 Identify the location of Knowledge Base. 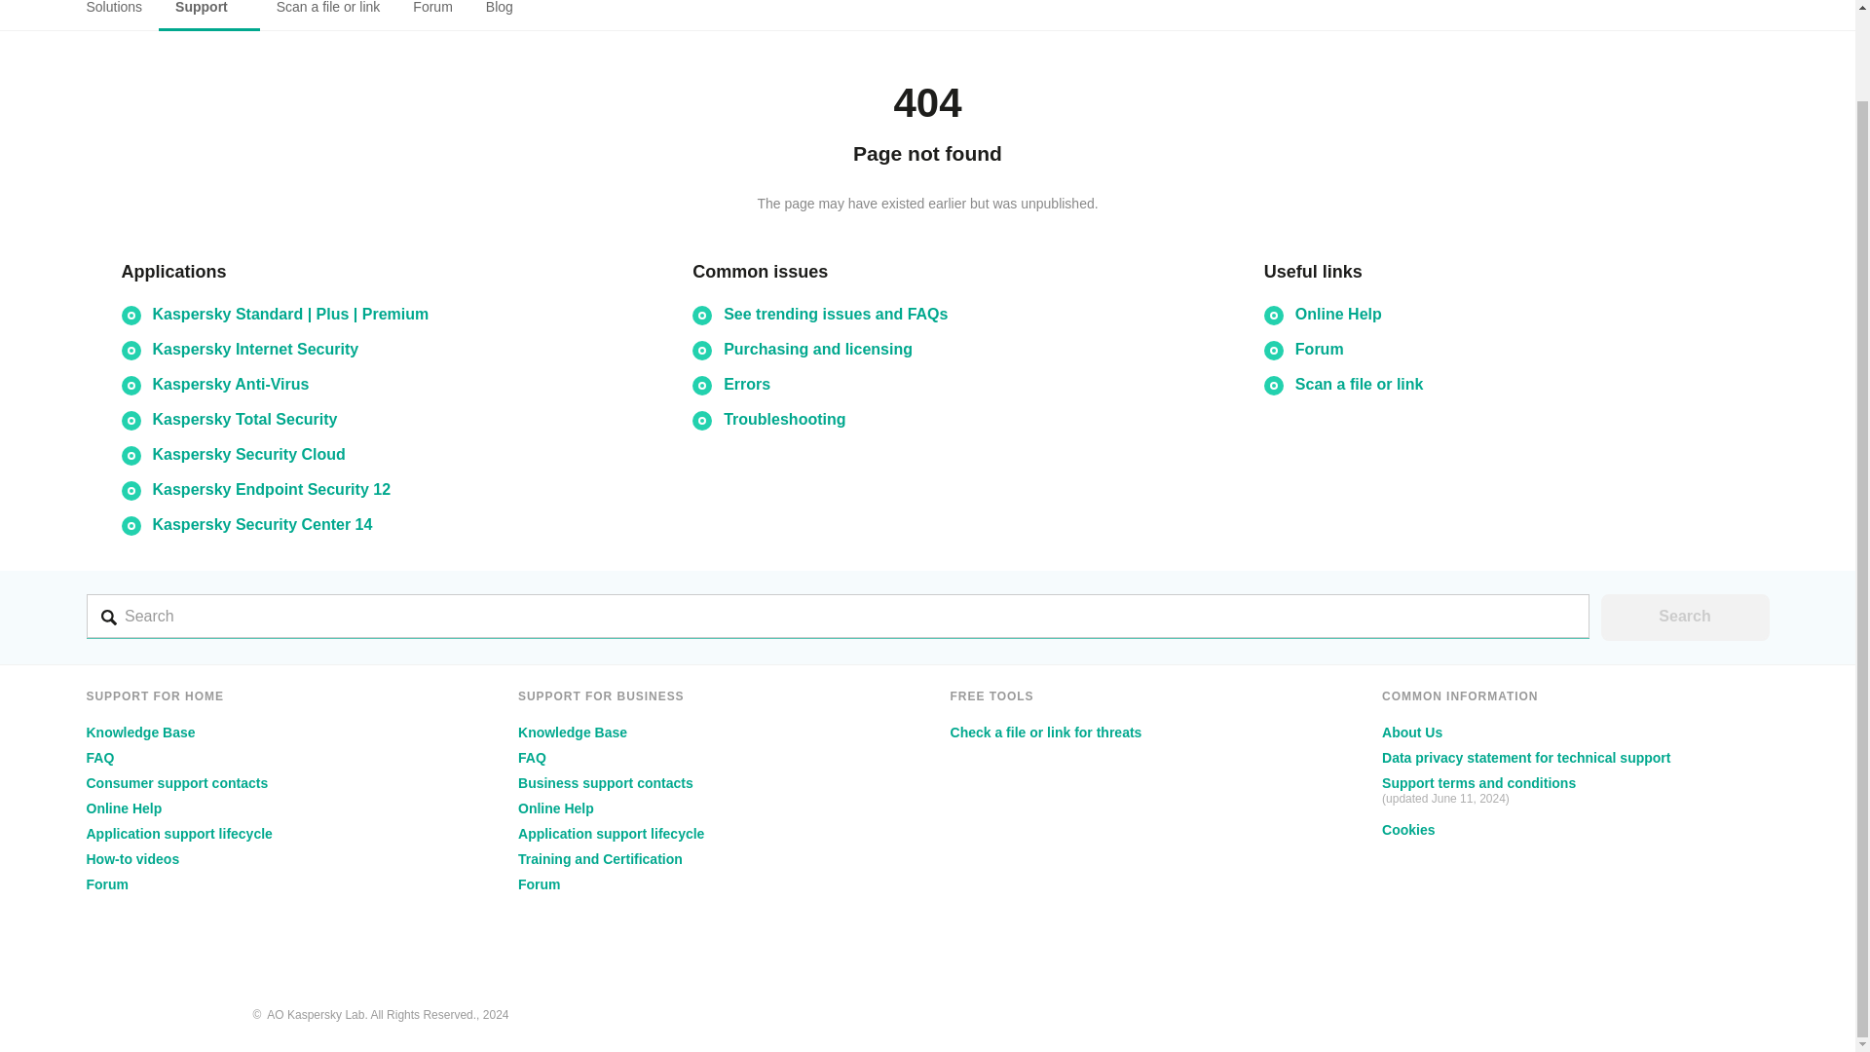
(140, 733).